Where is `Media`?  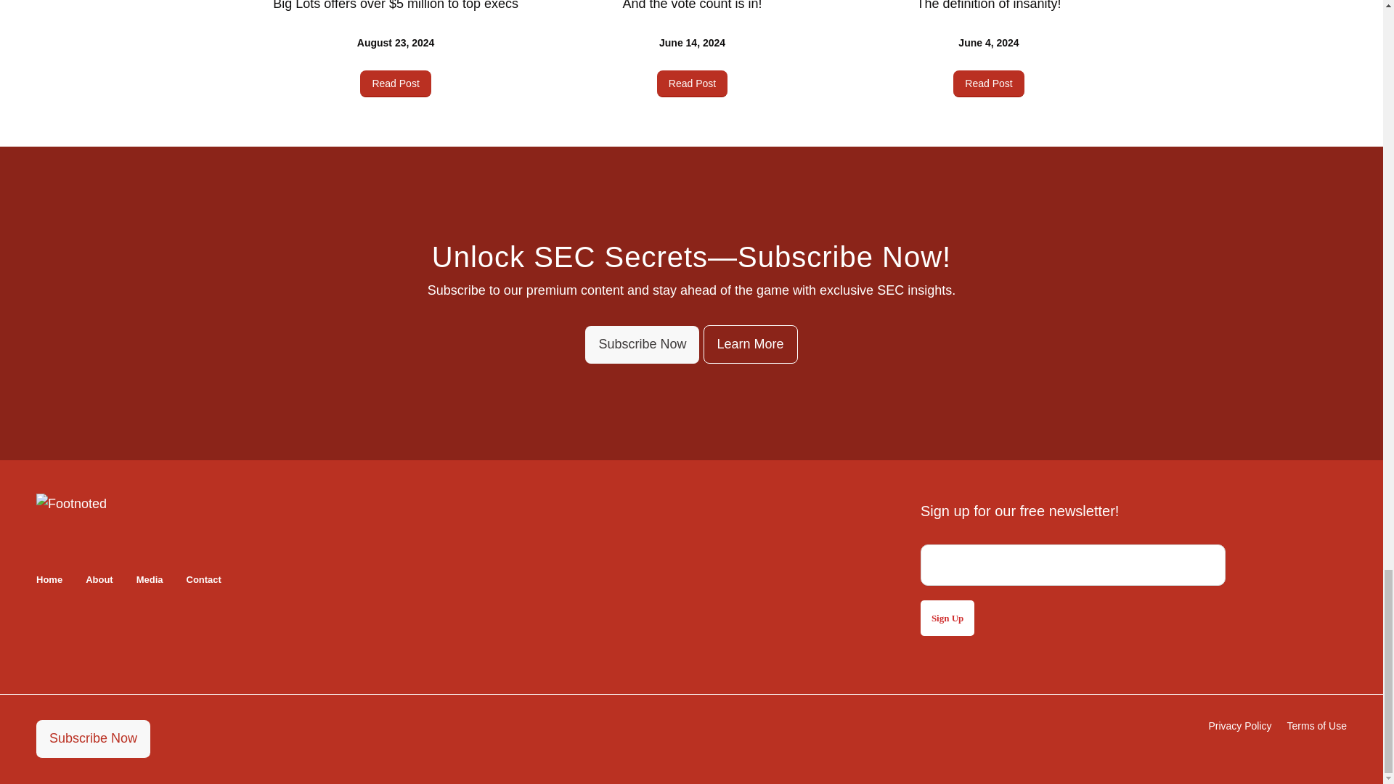 Media is located at coordinates (150, 579).